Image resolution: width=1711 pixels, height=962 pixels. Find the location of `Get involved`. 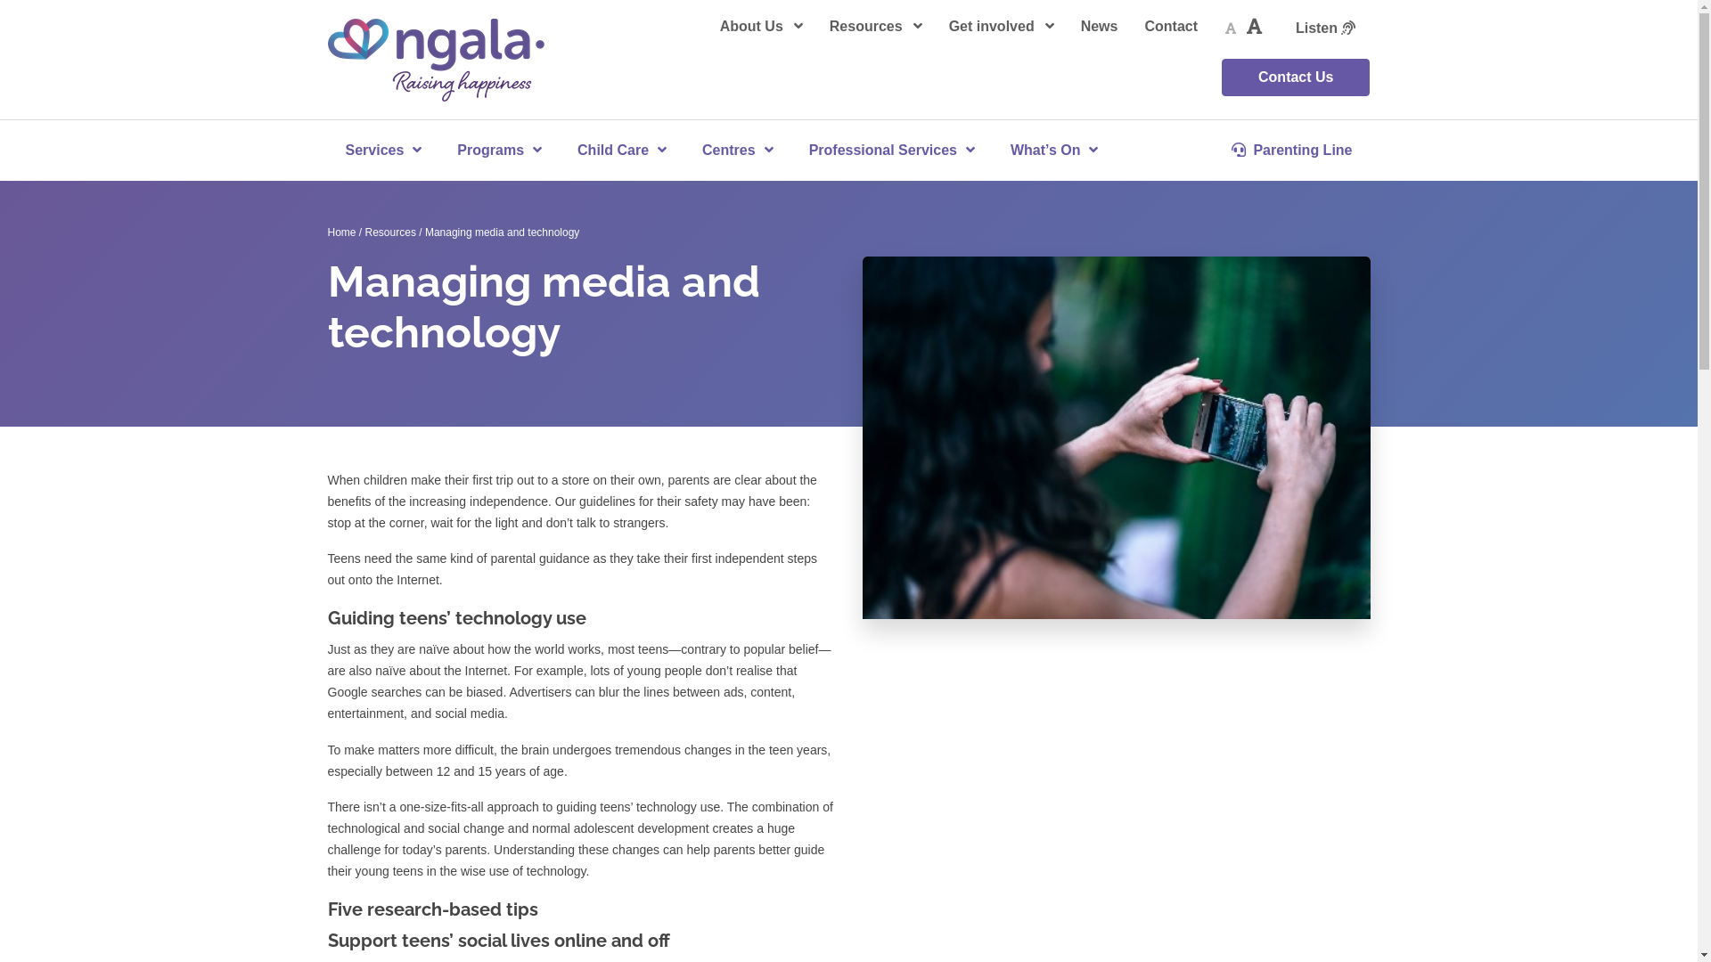

Get involved is located at coordinates (1002, 27).